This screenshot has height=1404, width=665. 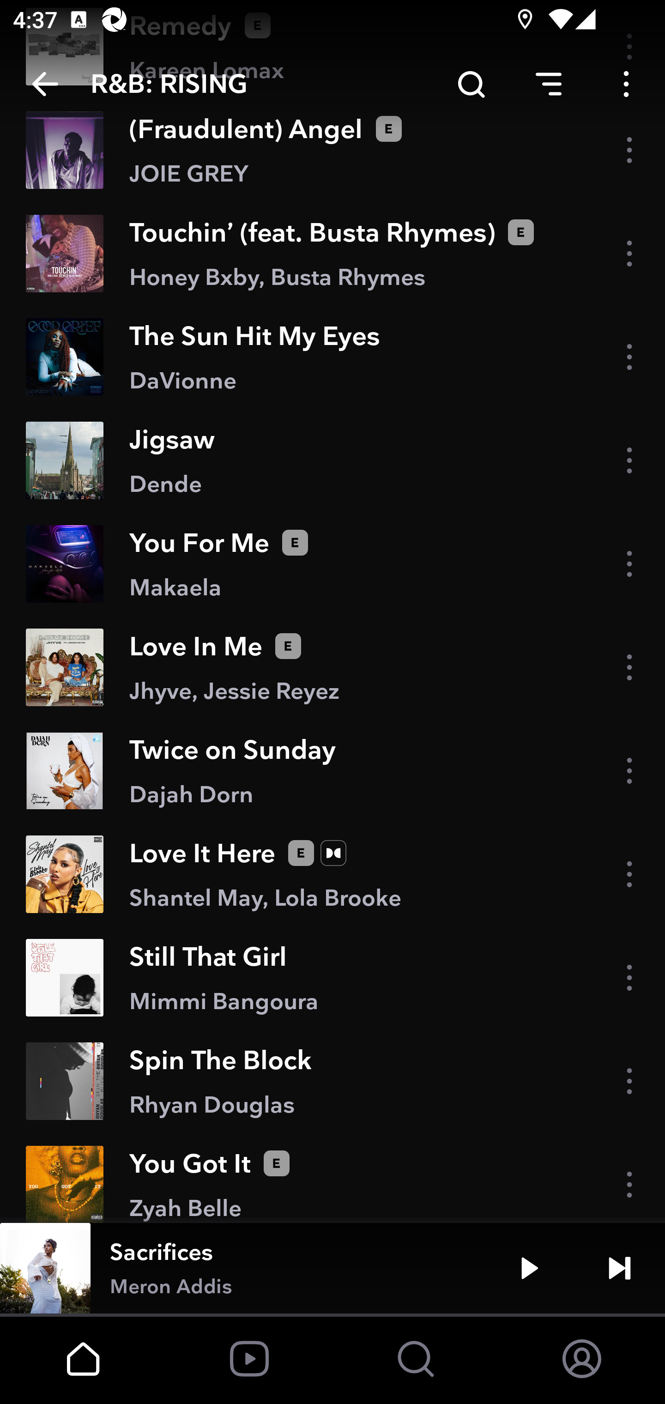 I want to click on Sorting, so click(x=549, y=84).